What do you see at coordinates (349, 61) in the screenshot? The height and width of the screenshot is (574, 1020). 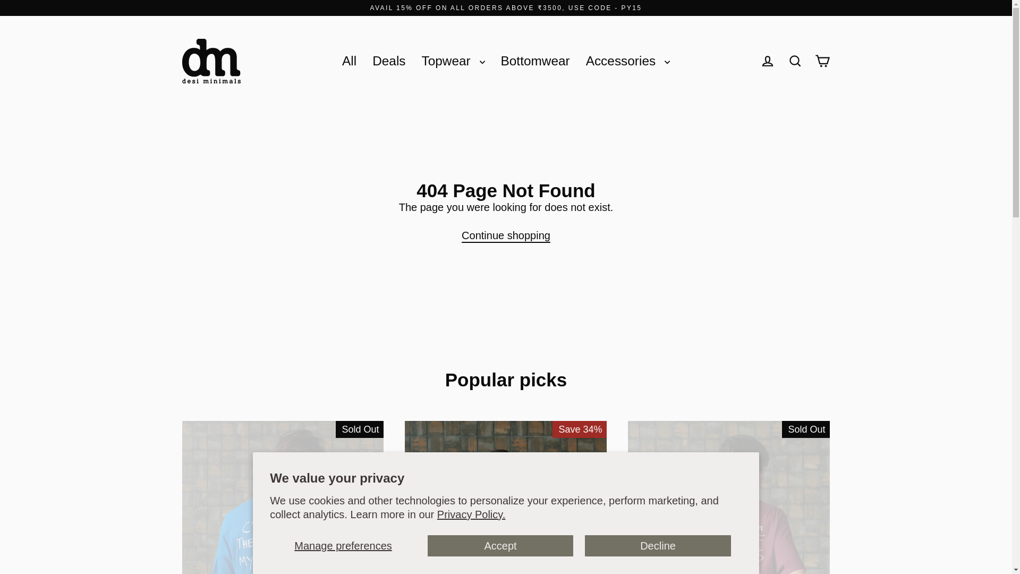 I see `All` at bounding box center [349, 61].